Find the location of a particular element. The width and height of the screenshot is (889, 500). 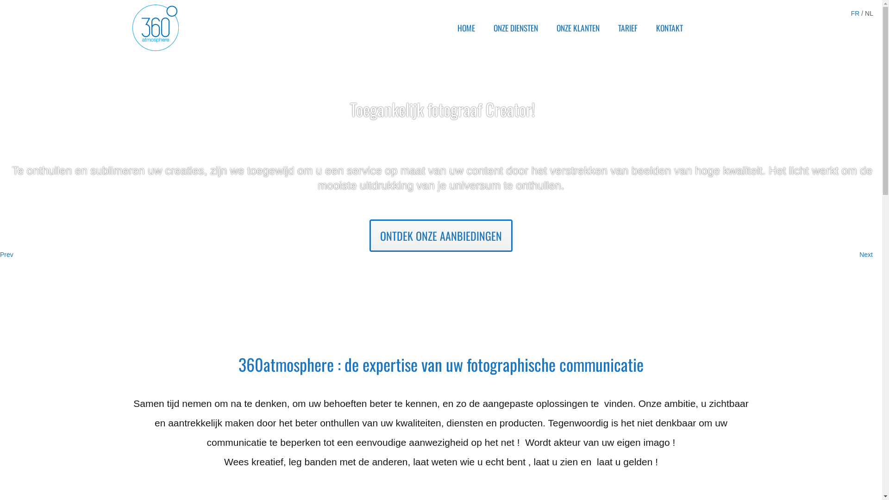

FR is located at coordinates (857, 13).